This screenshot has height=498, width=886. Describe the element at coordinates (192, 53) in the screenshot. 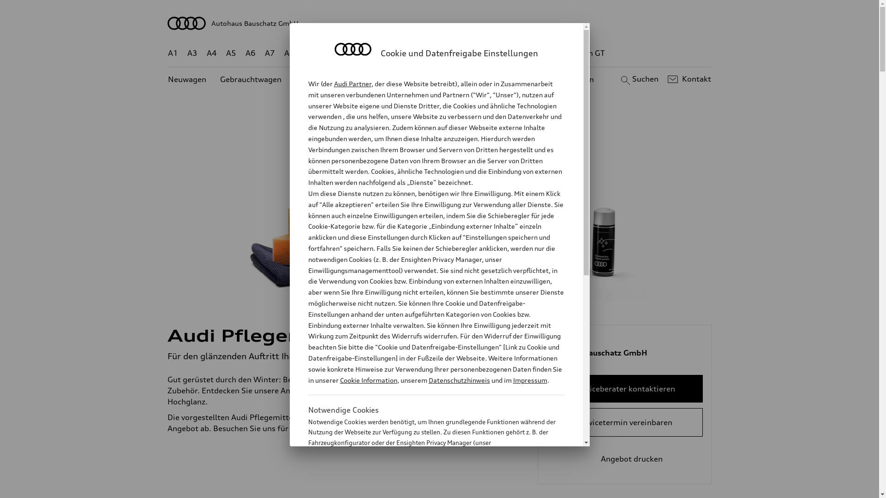

I see `A3` at that location.